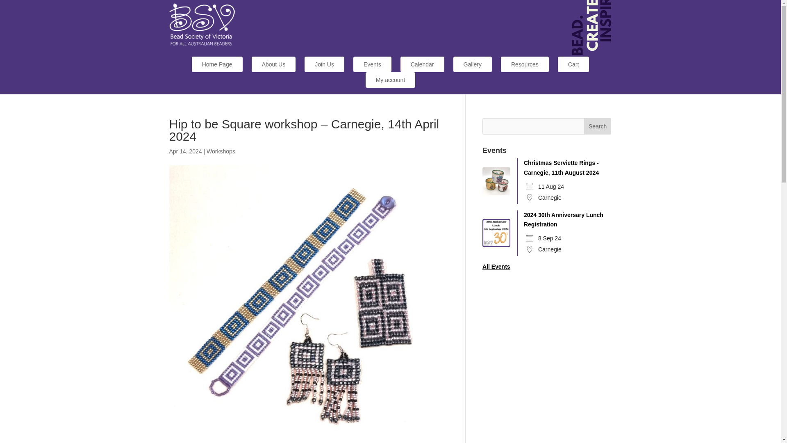  I want to click on Resources, so click(525, 64).